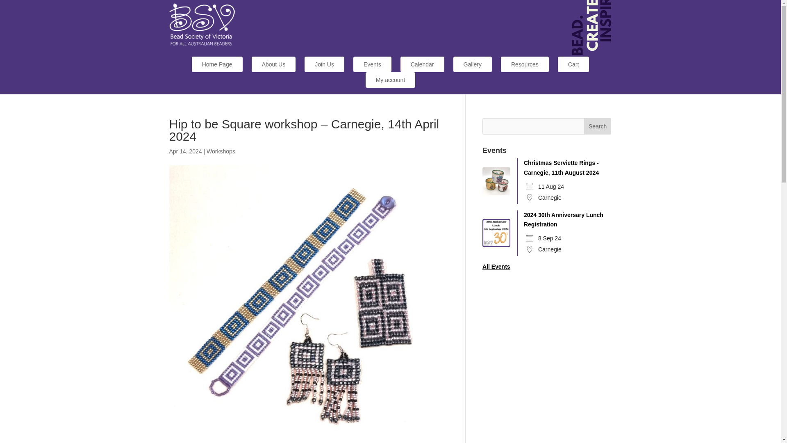  I want to click on Resources, so click(525, 64).